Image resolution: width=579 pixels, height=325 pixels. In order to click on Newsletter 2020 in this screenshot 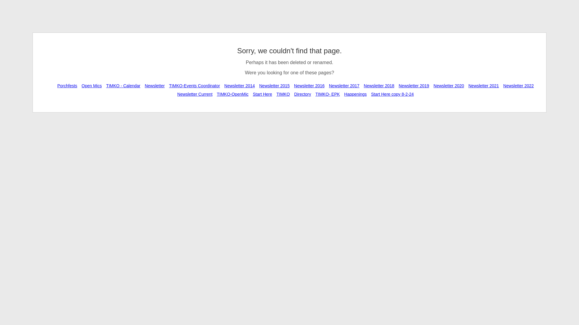, I will do `click(449, 85)`.